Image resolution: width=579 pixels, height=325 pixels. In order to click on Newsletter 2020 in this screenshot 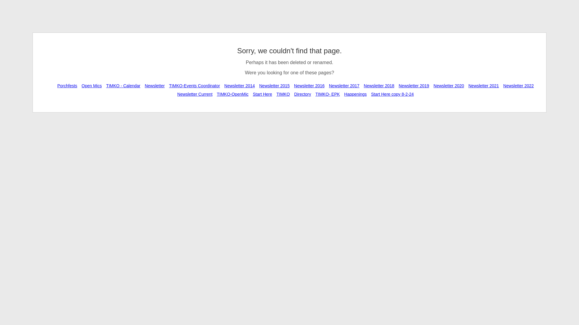, I will do `click(449, 85)`.